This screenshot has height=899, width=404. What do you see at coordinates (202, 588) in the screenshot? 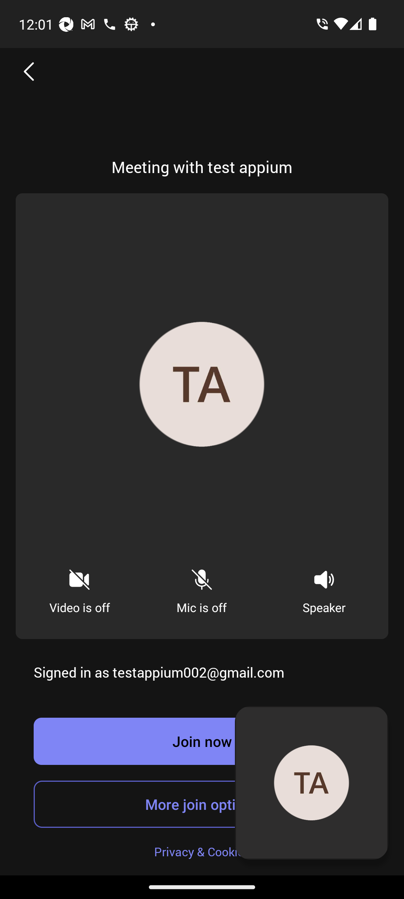
I see `Mic muted Mic is off` at bounding box center [202, 588].